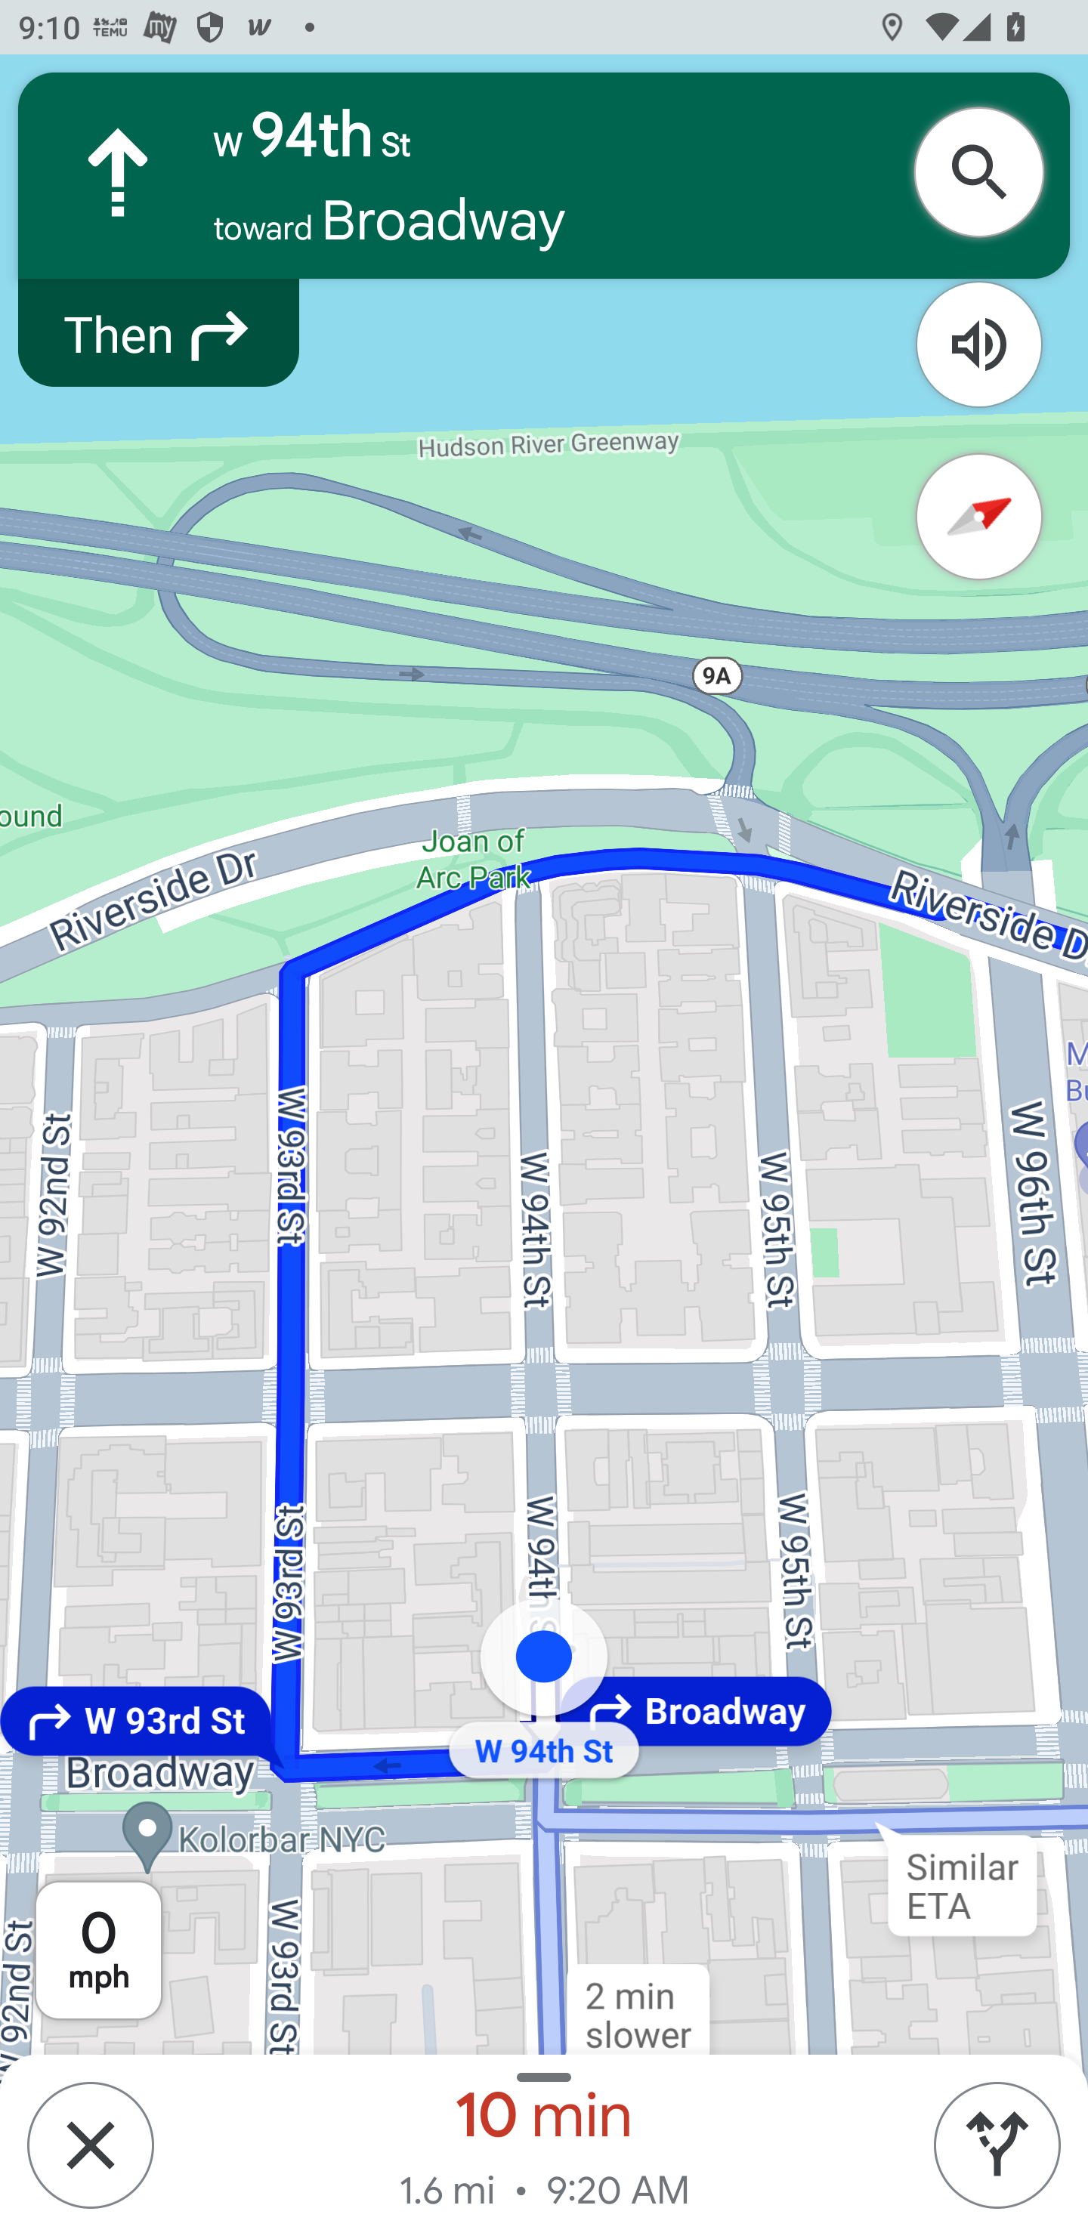  What do you see at coordinates (988, 172) in the screenshot?
I see `Search along route` at bounding box center [988, 172].